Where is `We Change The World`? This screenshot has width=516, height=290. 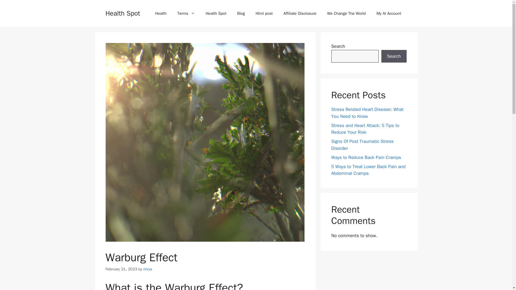 We Change The World is located at coordinates (346, 13).